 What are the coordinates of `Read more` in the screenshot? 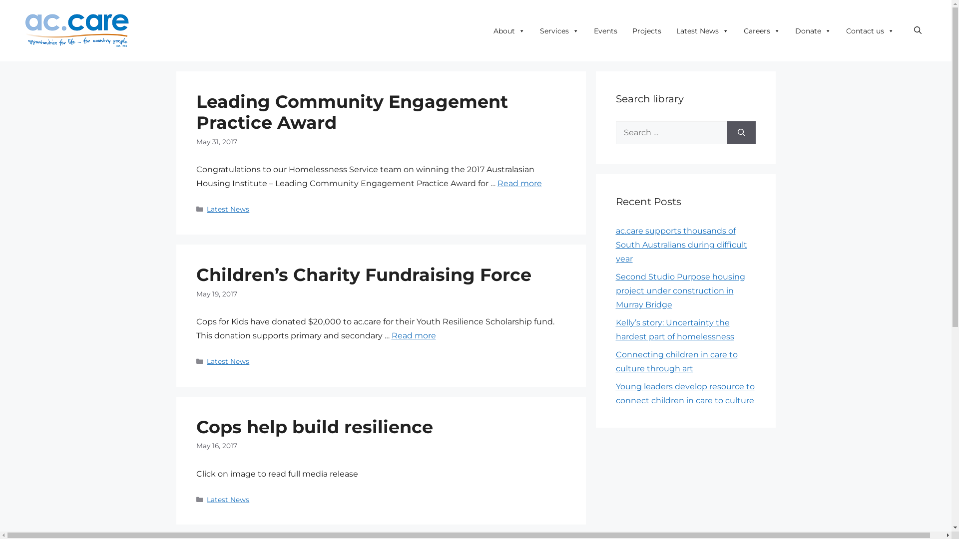 It's located at (414, 335).